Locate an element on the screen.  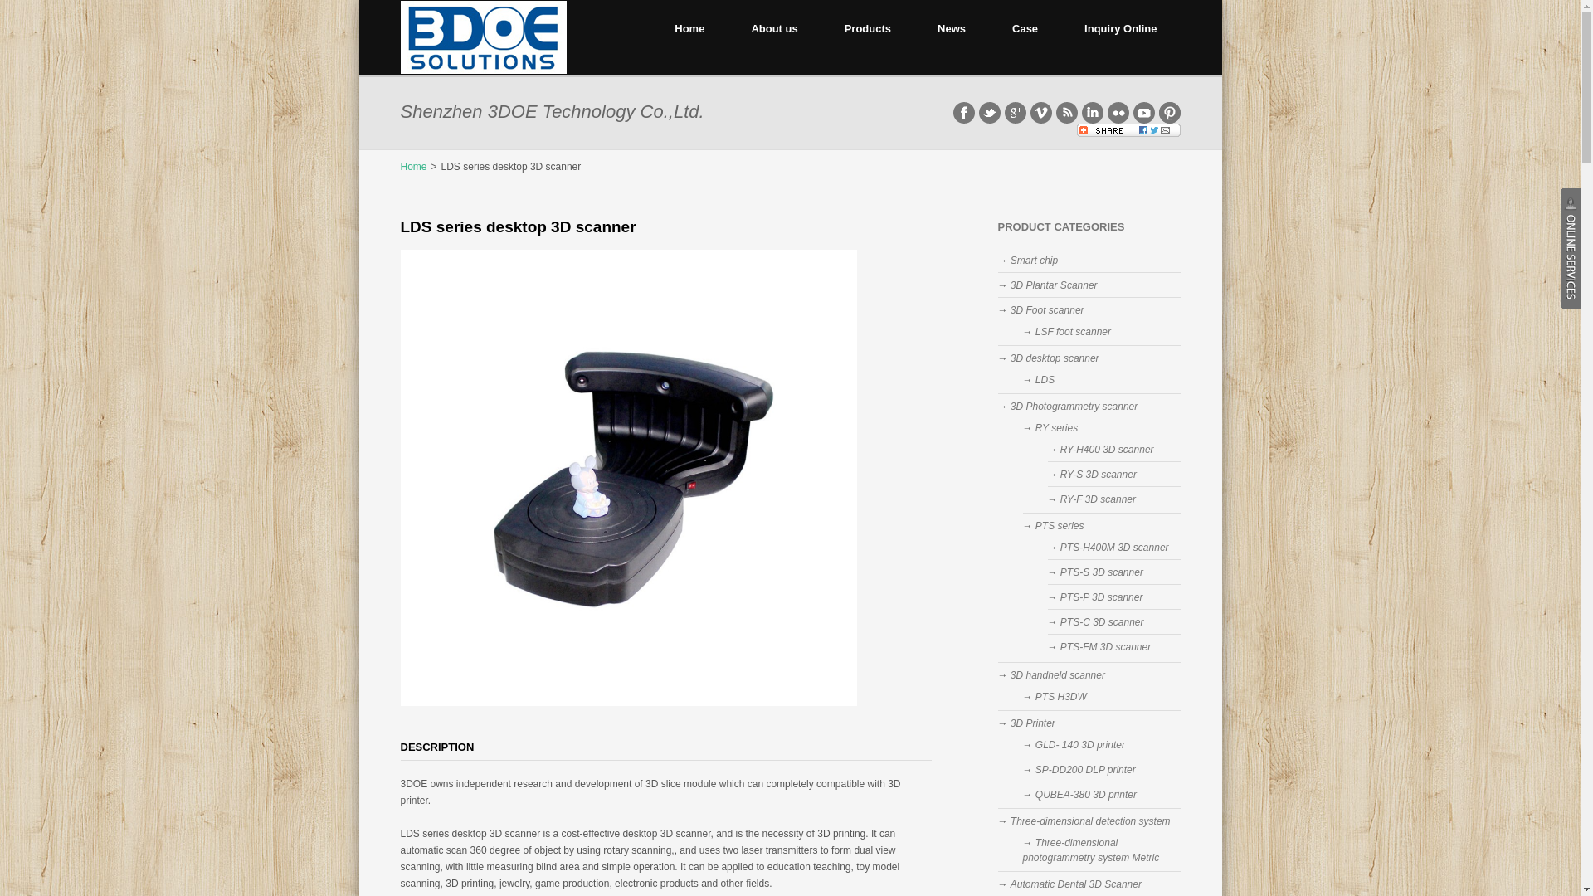
PTS-C 3D scanner is located at coordinates (1102, 622).